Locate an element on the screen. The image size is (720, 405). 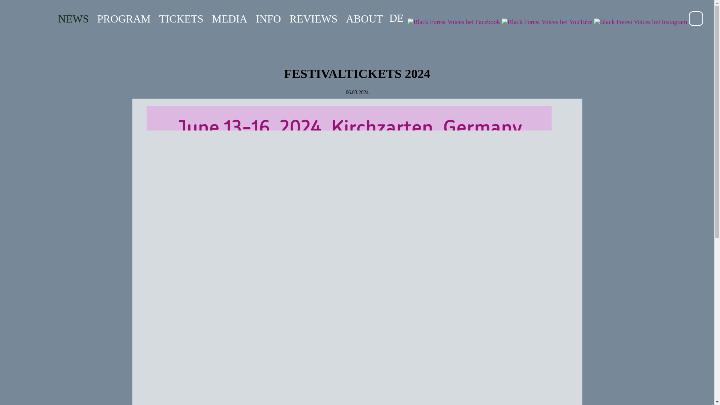
MEDIA is located at coordinates (229, 19).